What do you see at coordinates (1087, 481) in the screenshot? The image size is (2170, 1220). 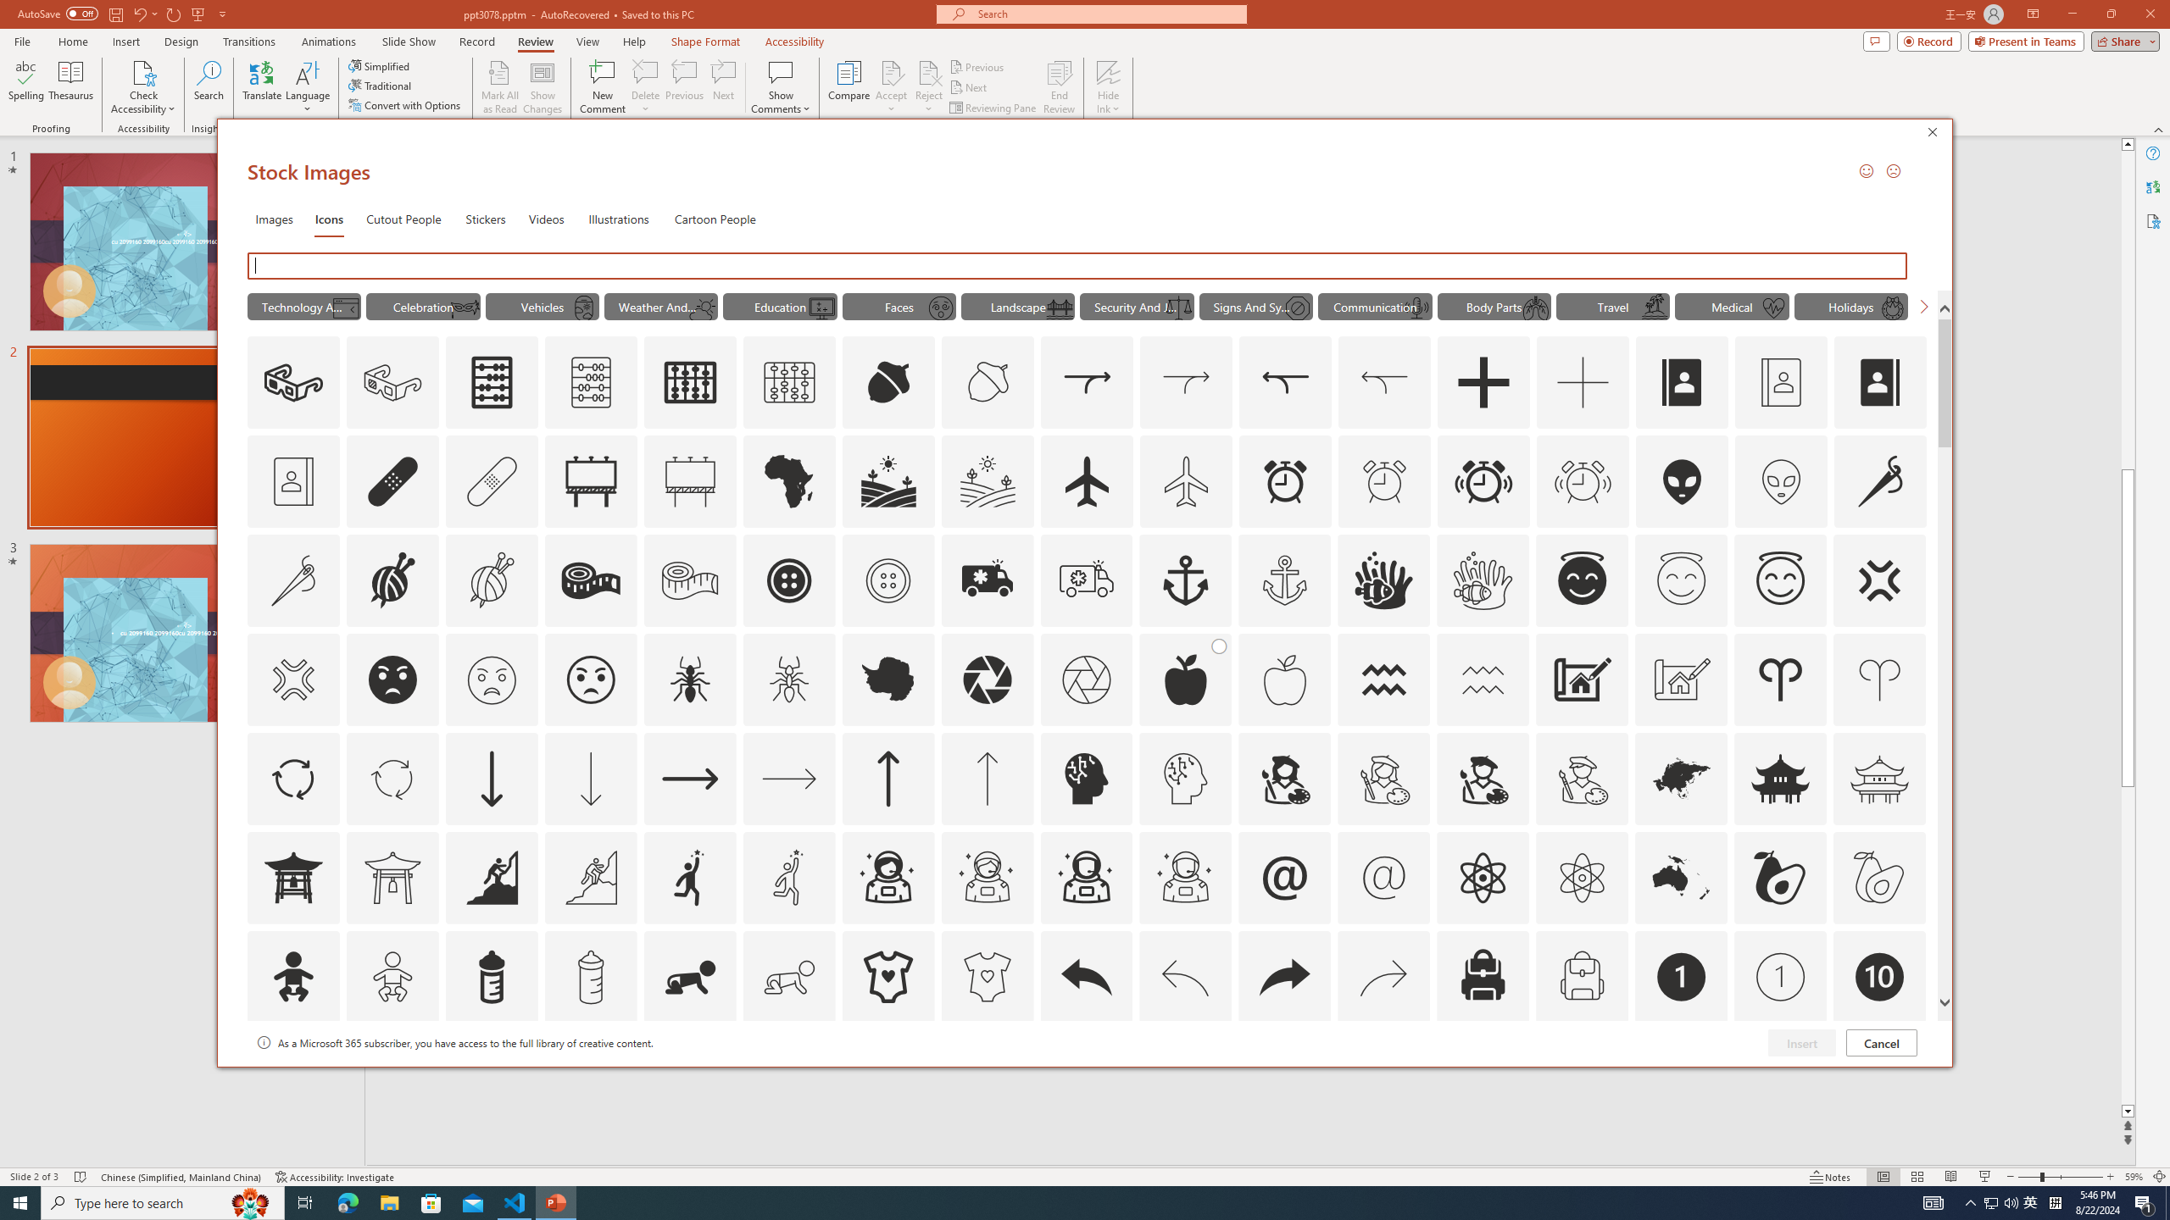 I see `AutomationID: Icons_Airplane` at bounding box center [1087, 481].